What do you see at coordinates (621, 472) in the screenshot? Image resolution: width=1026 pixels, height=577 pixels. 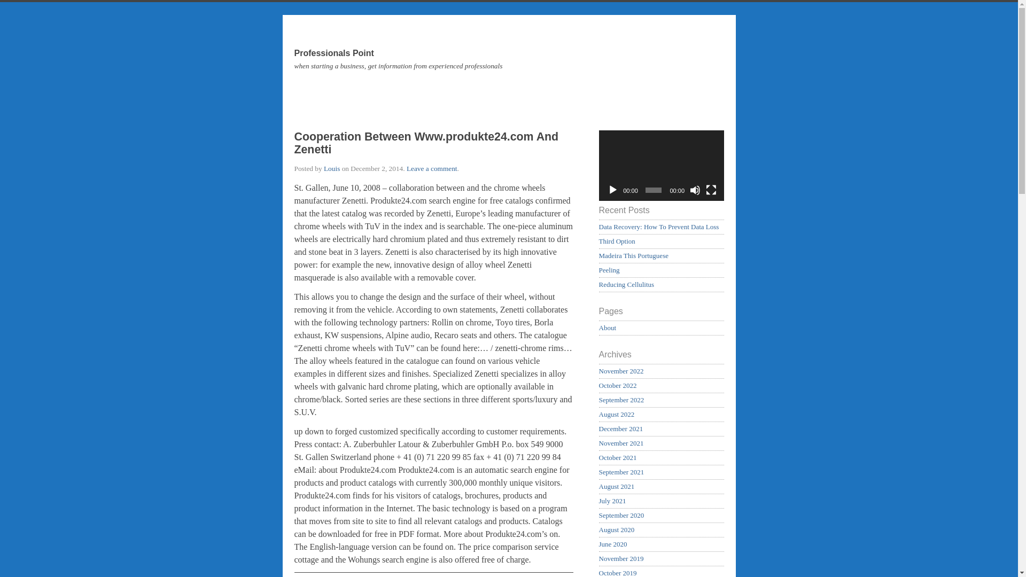 I see `September 2021` at bounding box center [621, 472].